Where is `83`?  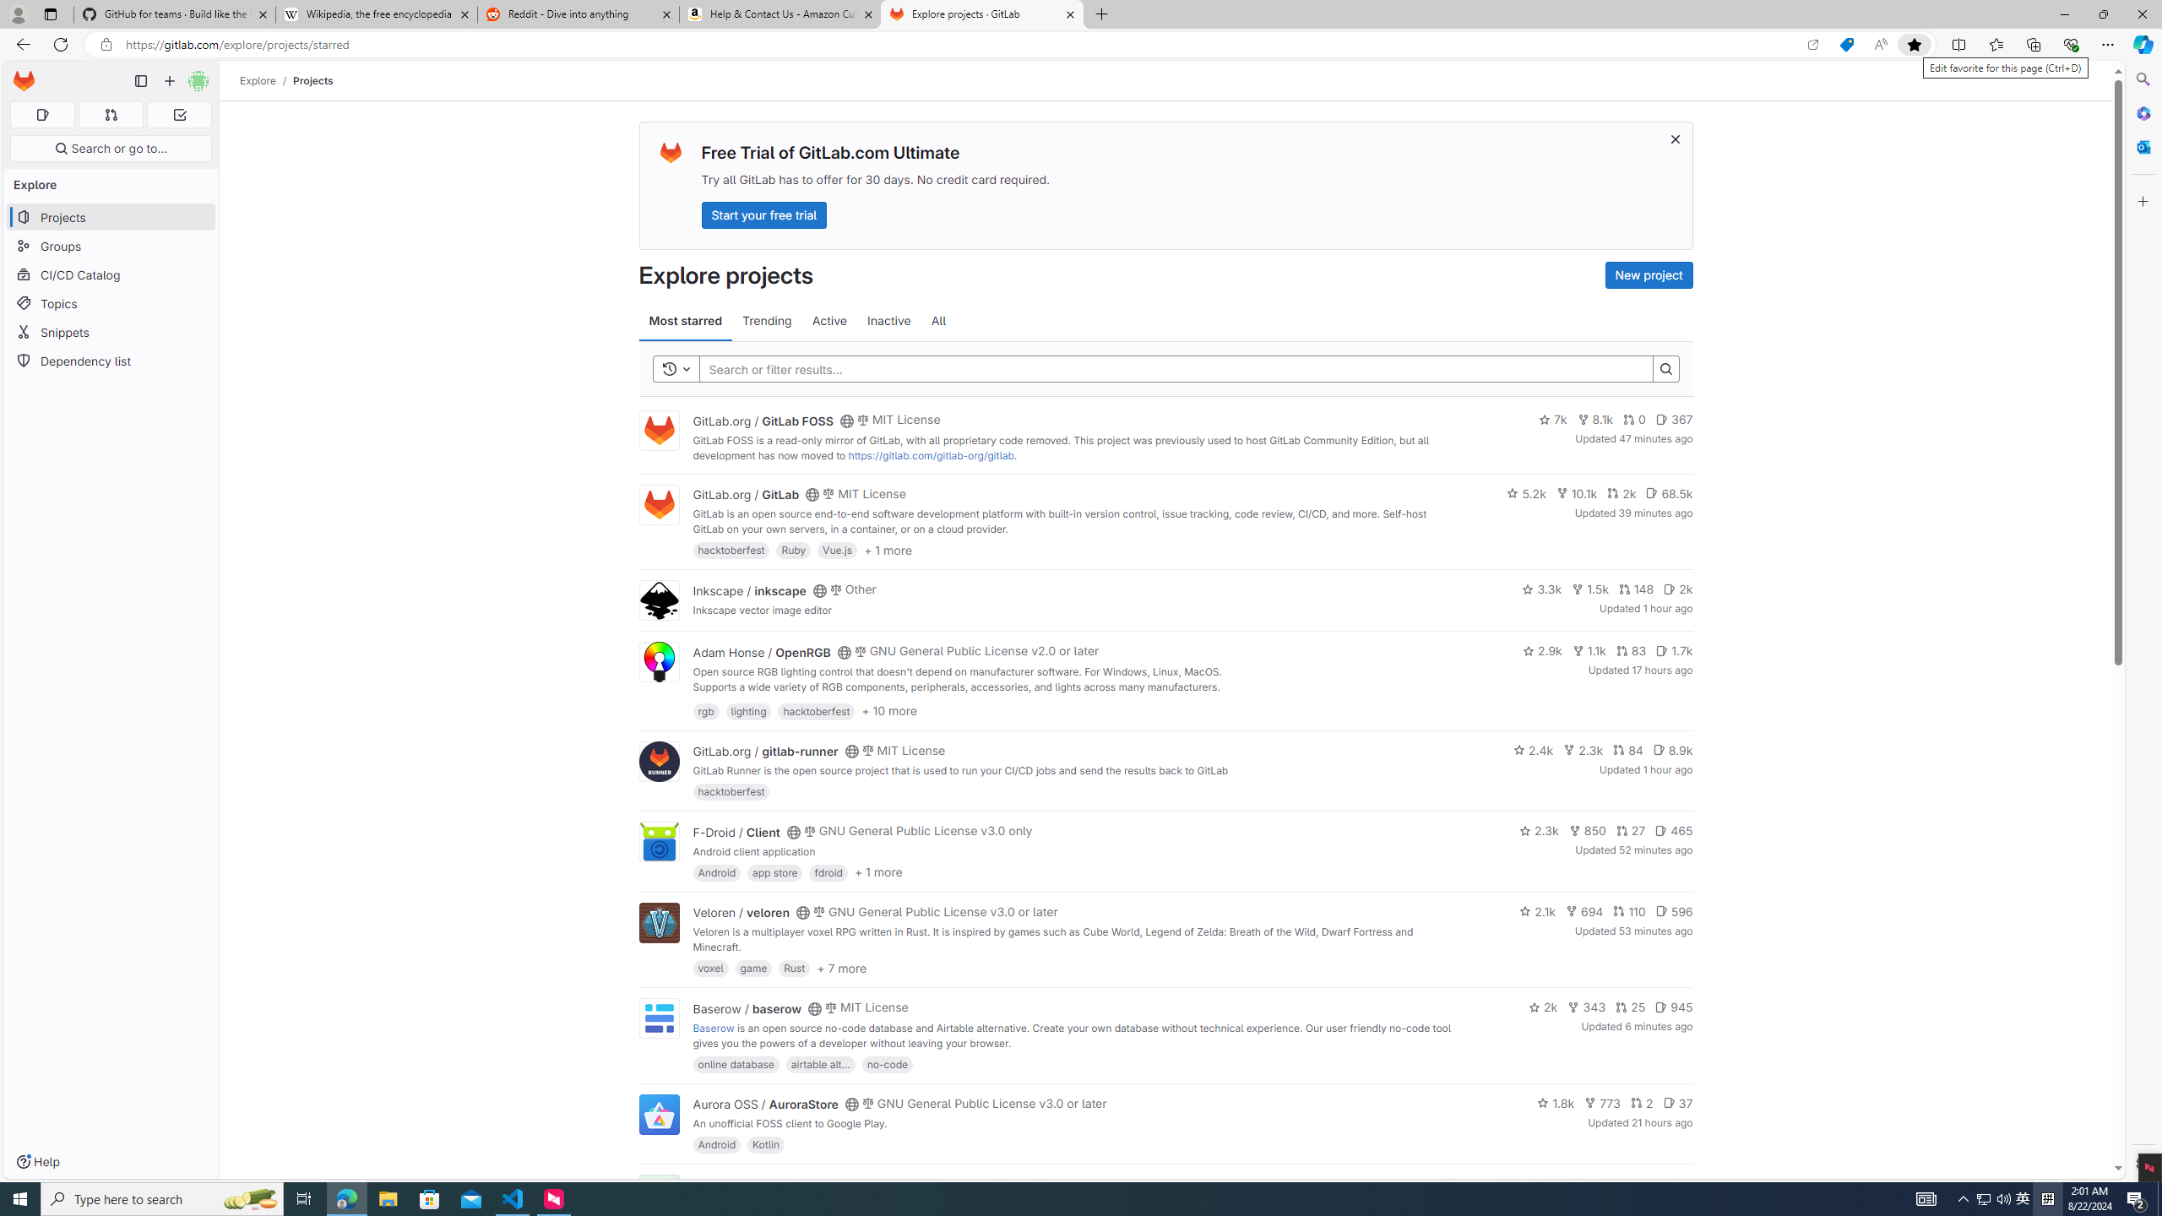 83 is located at coordinates (1631, 650).